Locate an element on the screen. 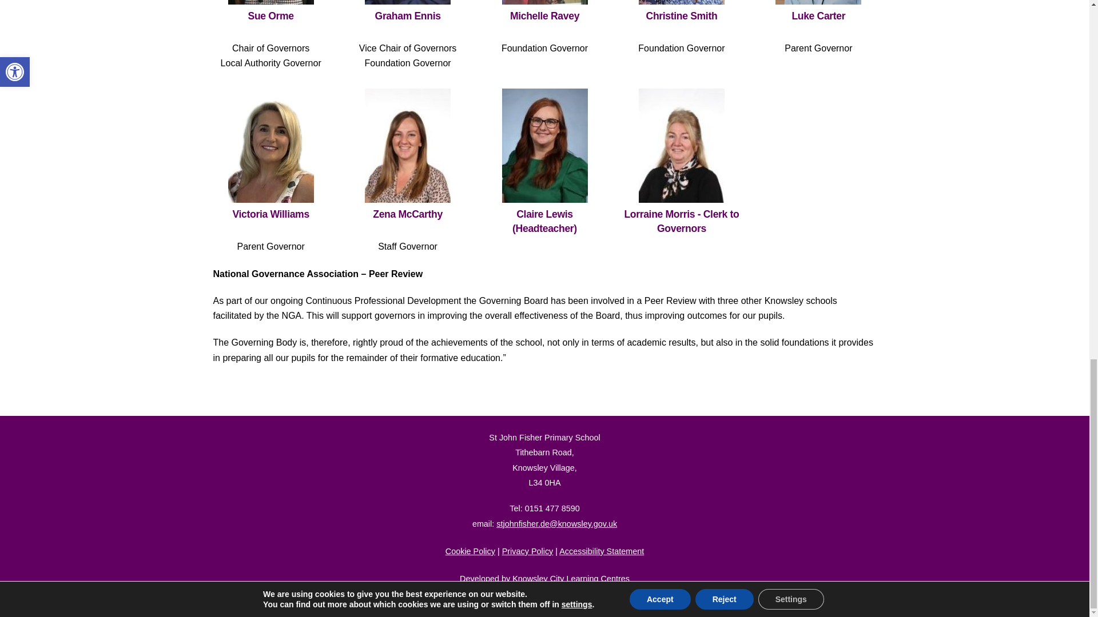 This screenshot has height=617, width=1098. Sue Orme  is located at coordinates (271, 2).